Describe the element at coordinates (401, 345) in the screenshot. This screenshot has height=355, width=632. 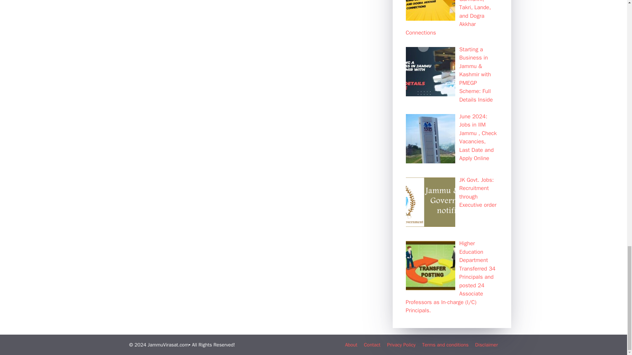
I see `Privacy Policy` at that location.